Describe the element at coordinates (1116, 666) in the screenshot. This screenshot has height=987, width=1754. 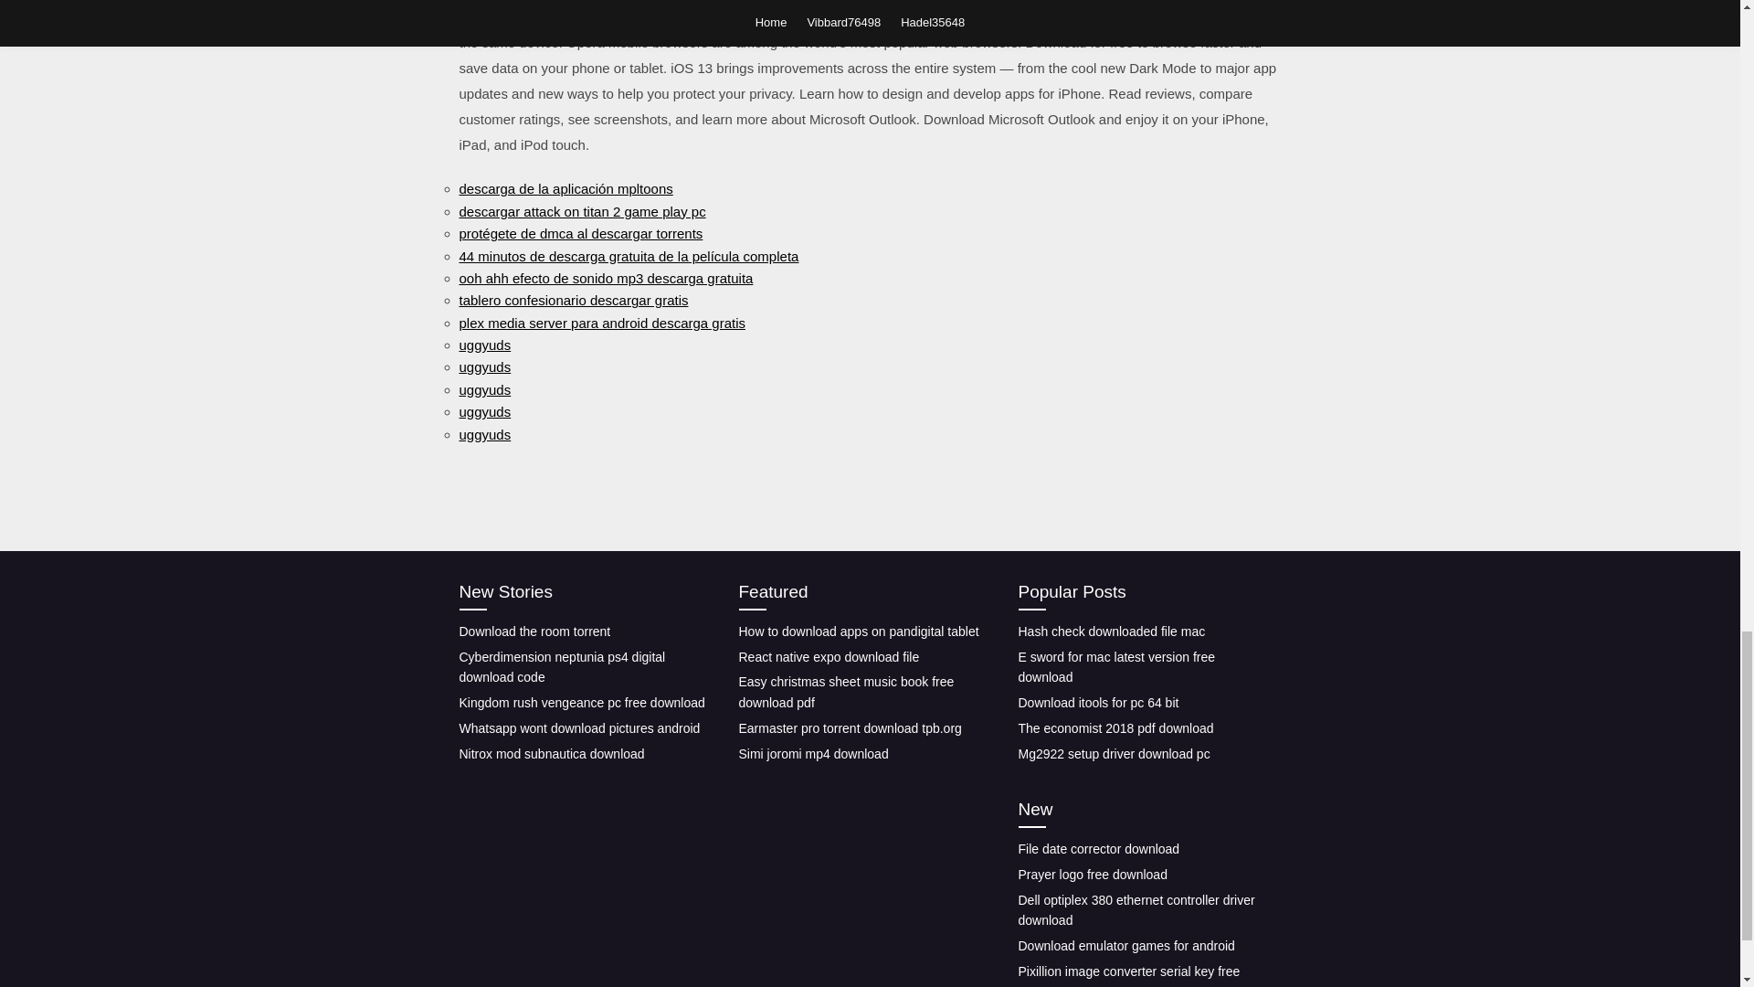
I see `E sword for mac latest version free download` at that location.